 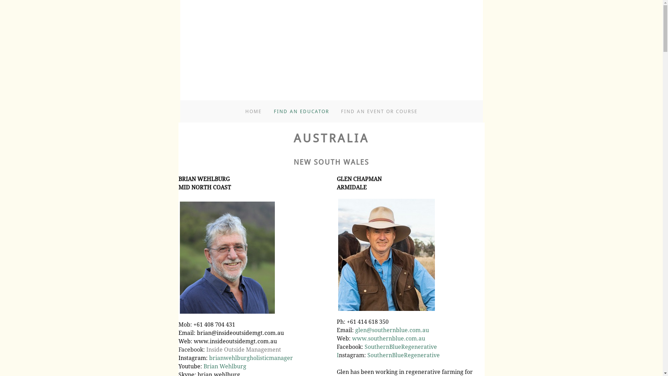 What do you see at coordinates (240, 333) in the screenshot?
I see `brian@insideoutsidemgt.com.au` at bounding box center [240, 333].